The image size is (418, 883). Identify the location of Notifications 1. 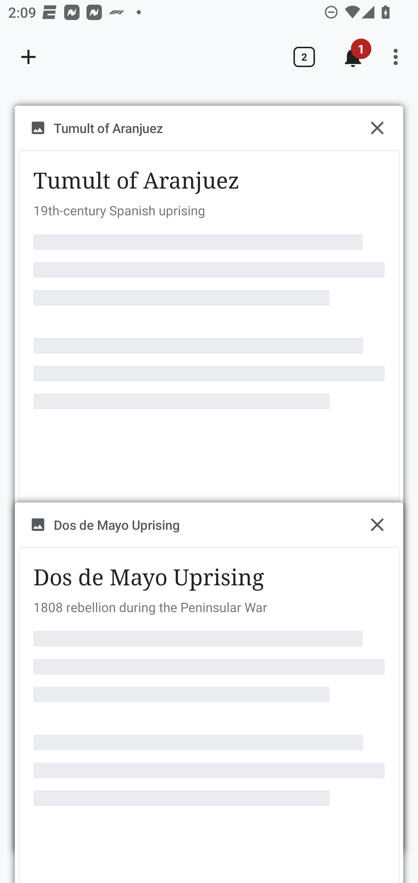
(353, 57).